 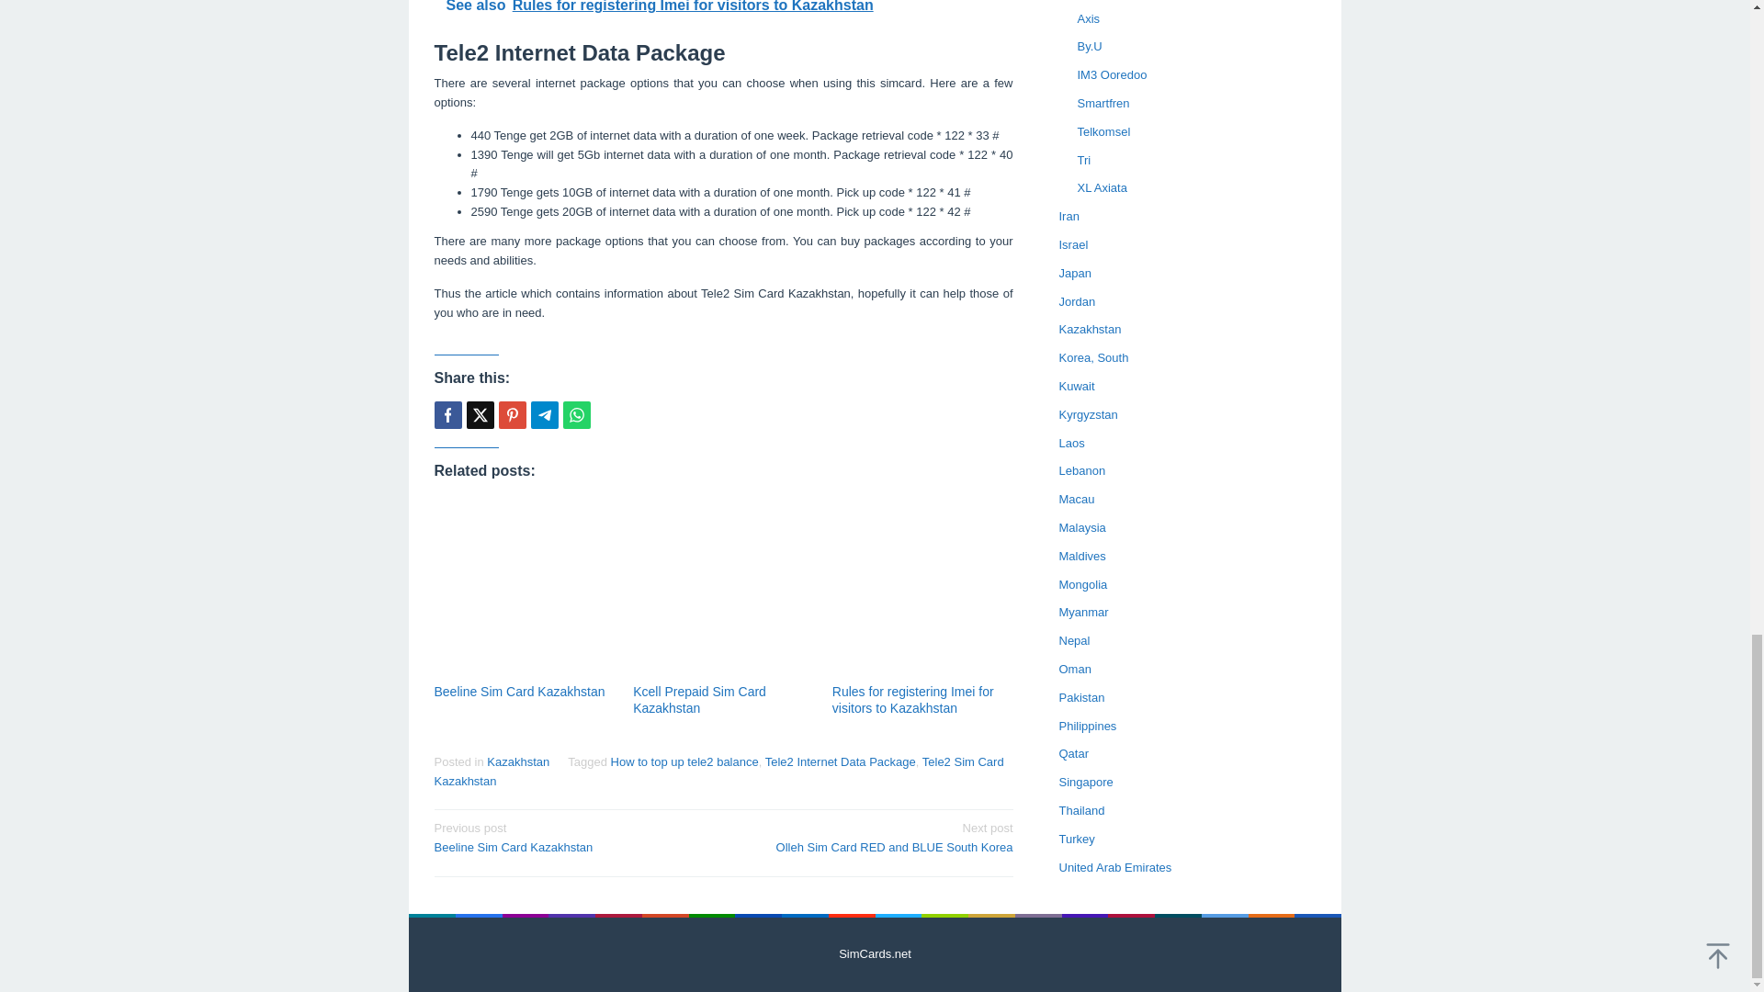 What do you see at coordinates (840, 761) in the screenshot?
I see `Tele2 Internet Data Package` at bounding box center [840, 761].